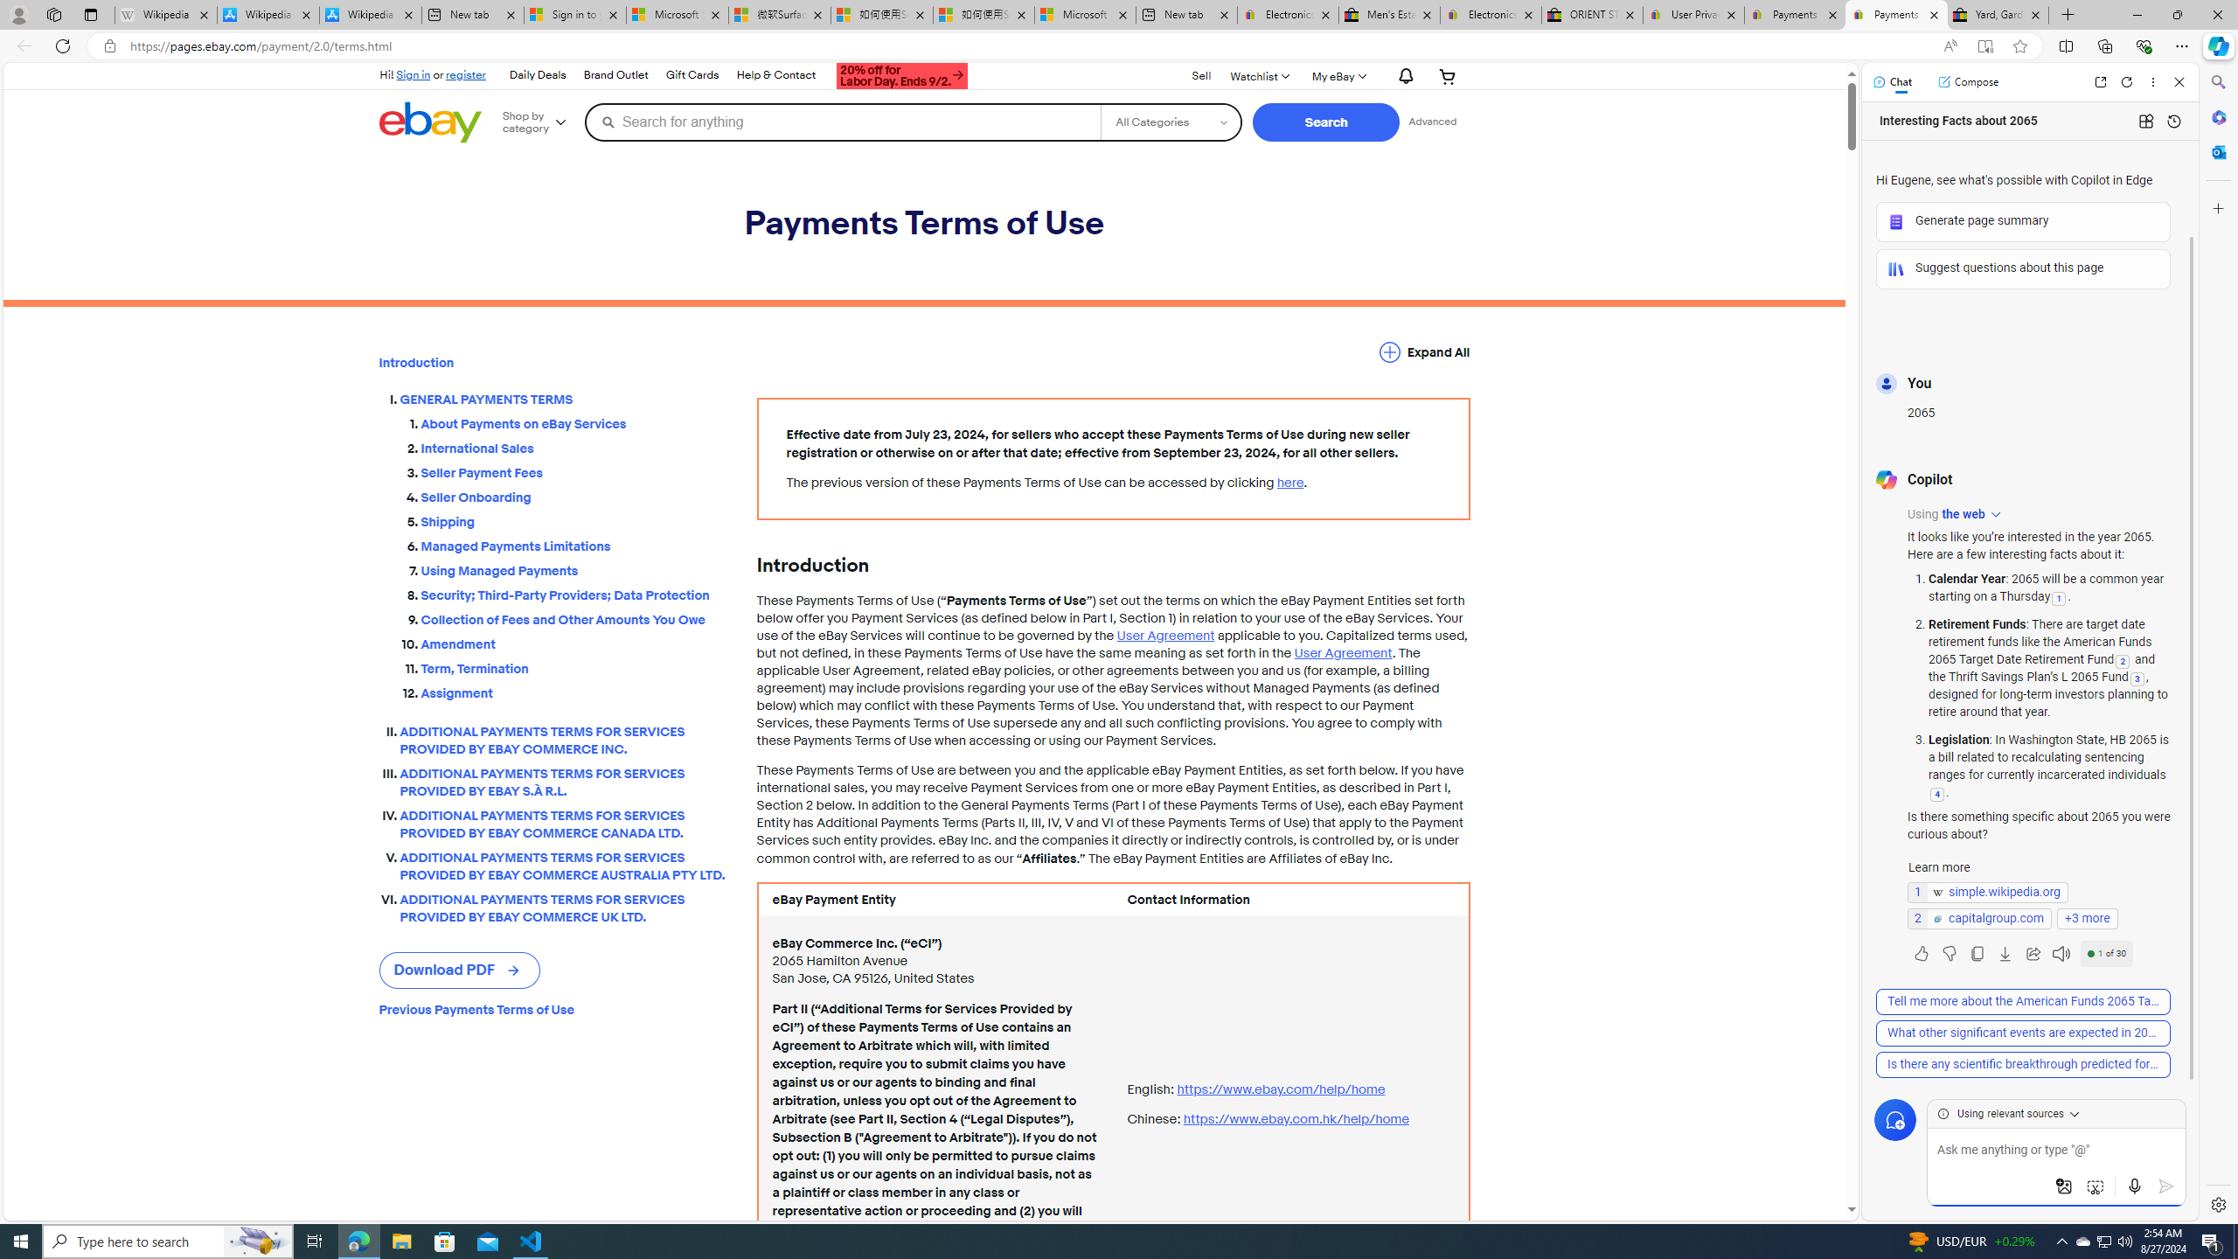 The width and height of the screenshot is (2238, 1259). What do you see at coordinates (1984, 46) in the screenshot?
I see `Enter Immersive Reader (F9)` at bounding box center [1984, 46].